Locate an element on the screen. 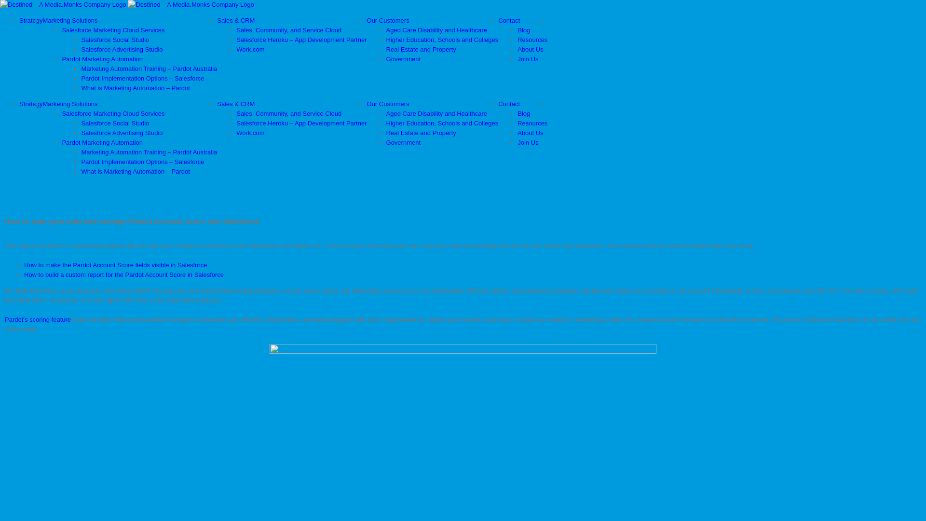 The width and height of the screenshot is (926, 521). Join Us is located at coordinates (528, 59).